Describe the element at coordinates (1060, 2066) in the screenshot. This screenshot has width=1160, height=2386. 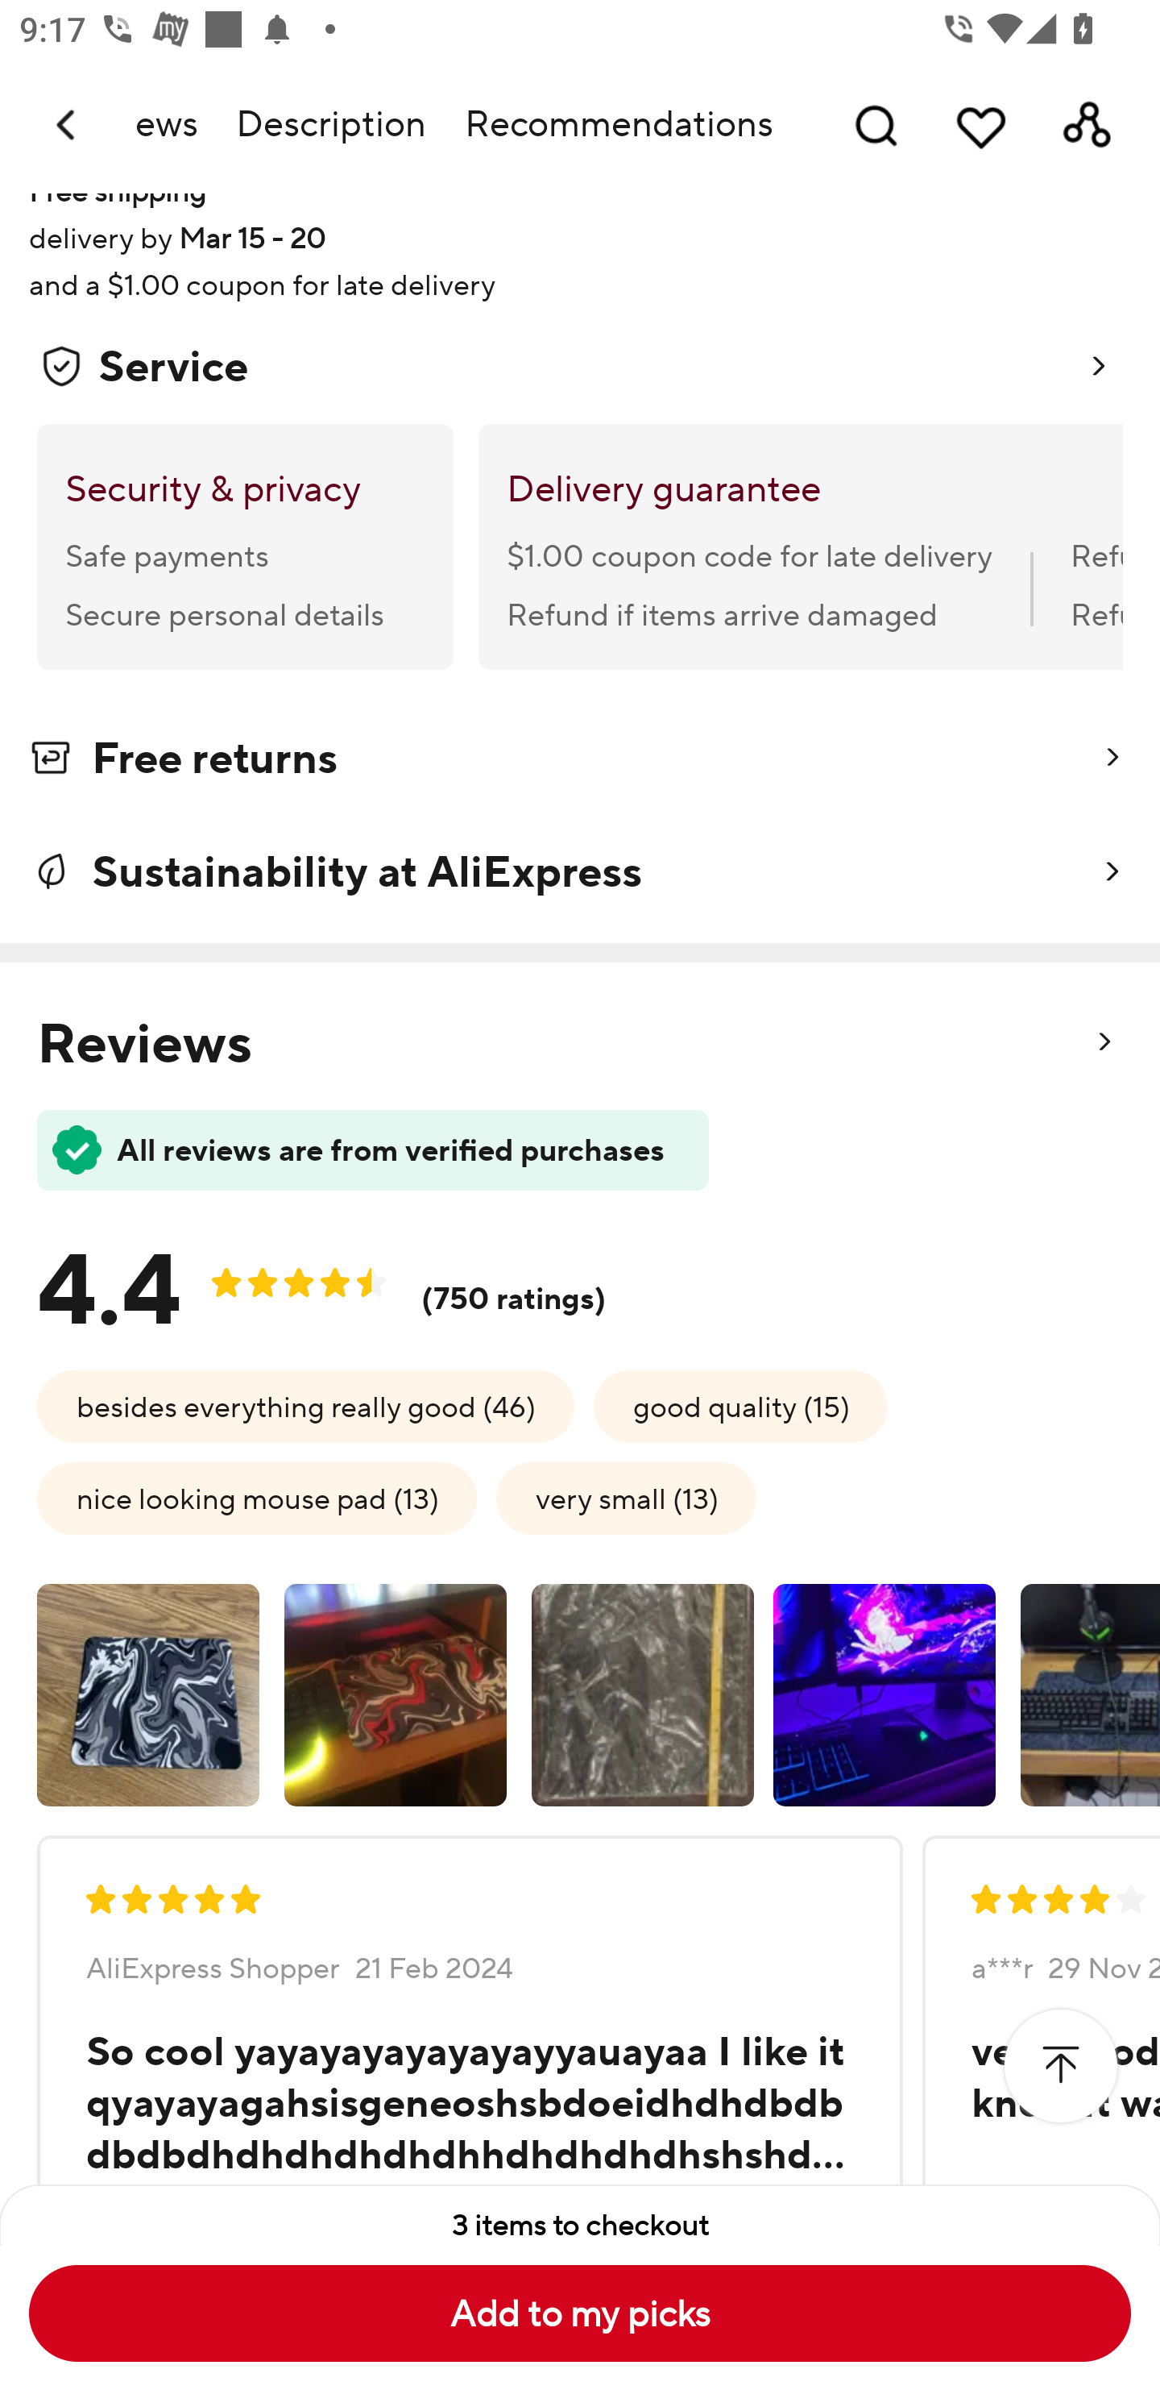
I see `` at that location.